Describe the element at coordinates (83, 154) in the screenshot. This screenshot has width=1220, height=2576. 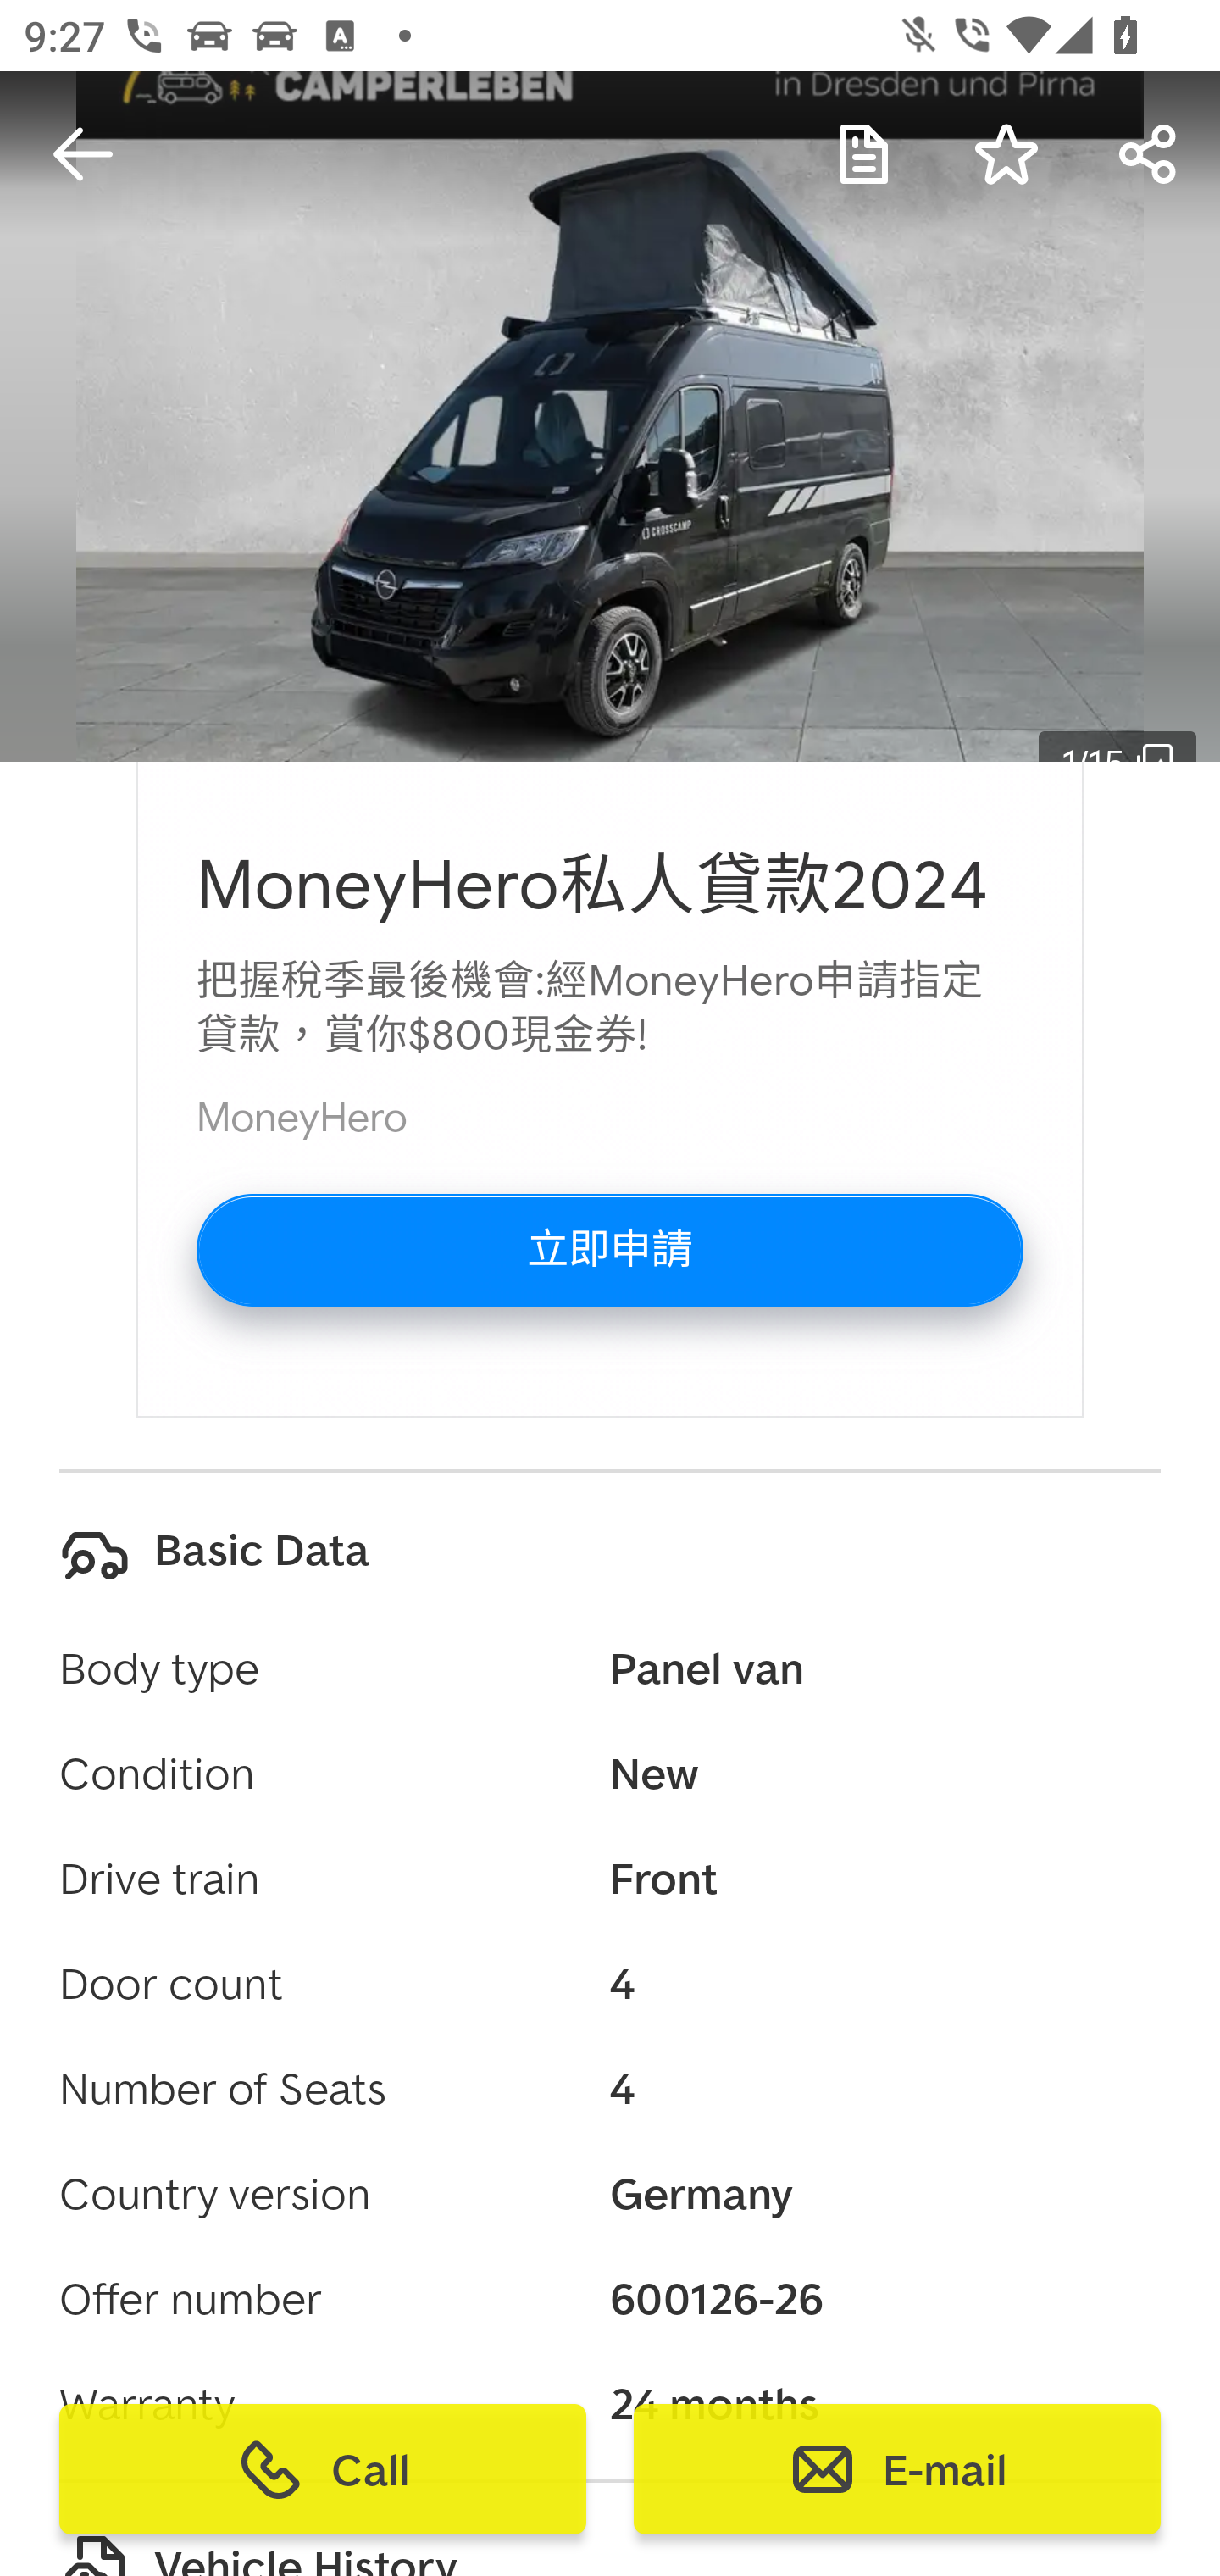
I see `Navigate up` at that location.